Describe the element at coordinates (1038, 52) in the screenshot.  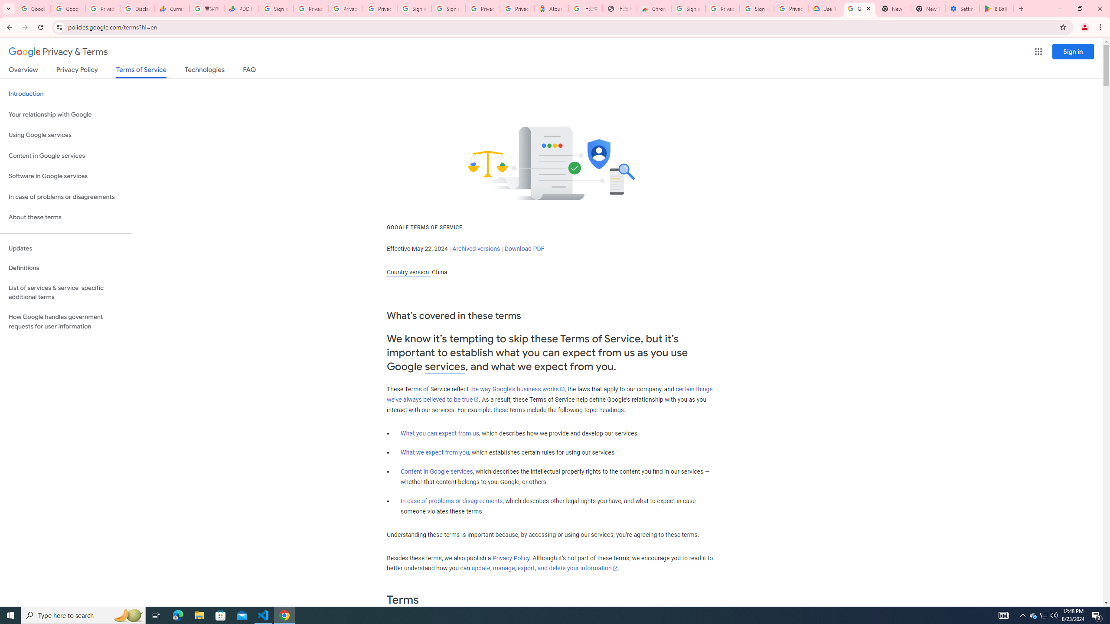
I see `Google apps` at that location.